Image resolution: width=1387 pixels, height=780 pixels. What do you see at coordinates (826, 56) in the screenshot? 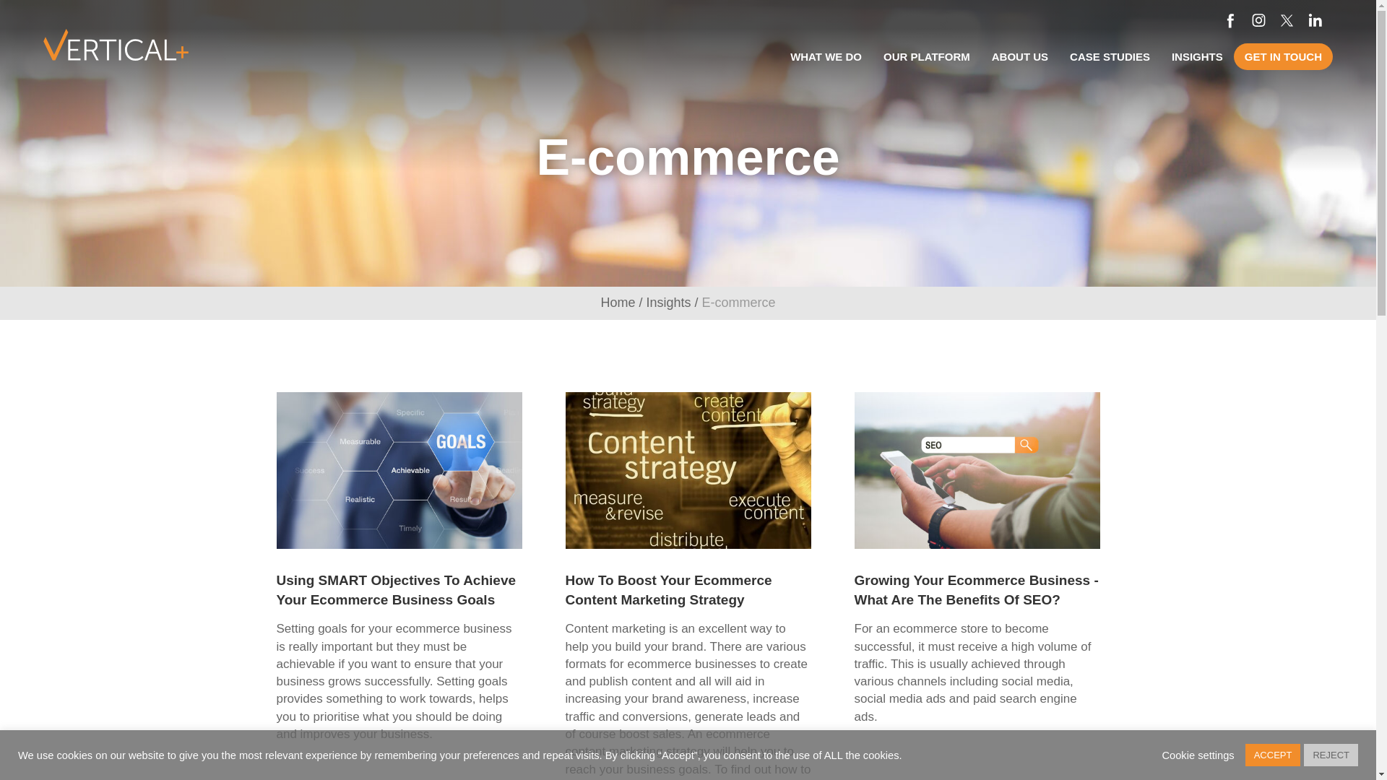
I see `WHAT WE DO` at bounding box center [826, 56].